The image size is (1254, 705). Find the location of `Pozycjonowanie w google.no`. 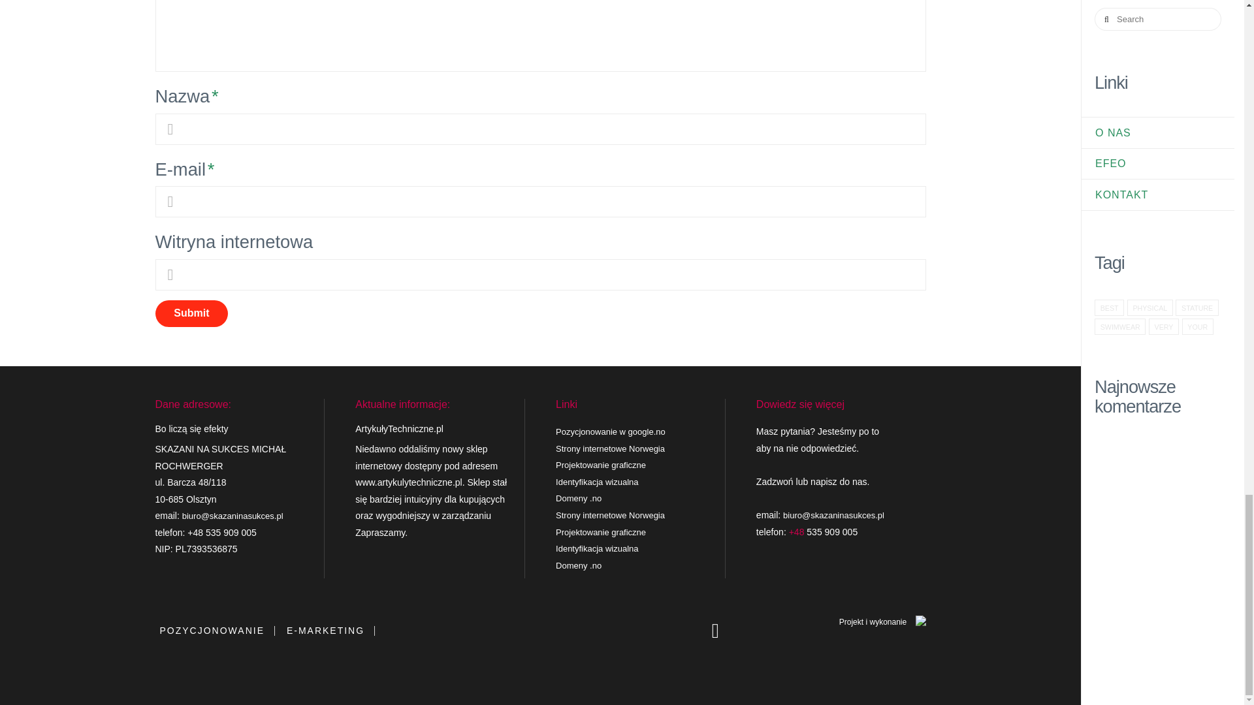

Pozycjonowanie w google.no is located at coordinates (610, 431).